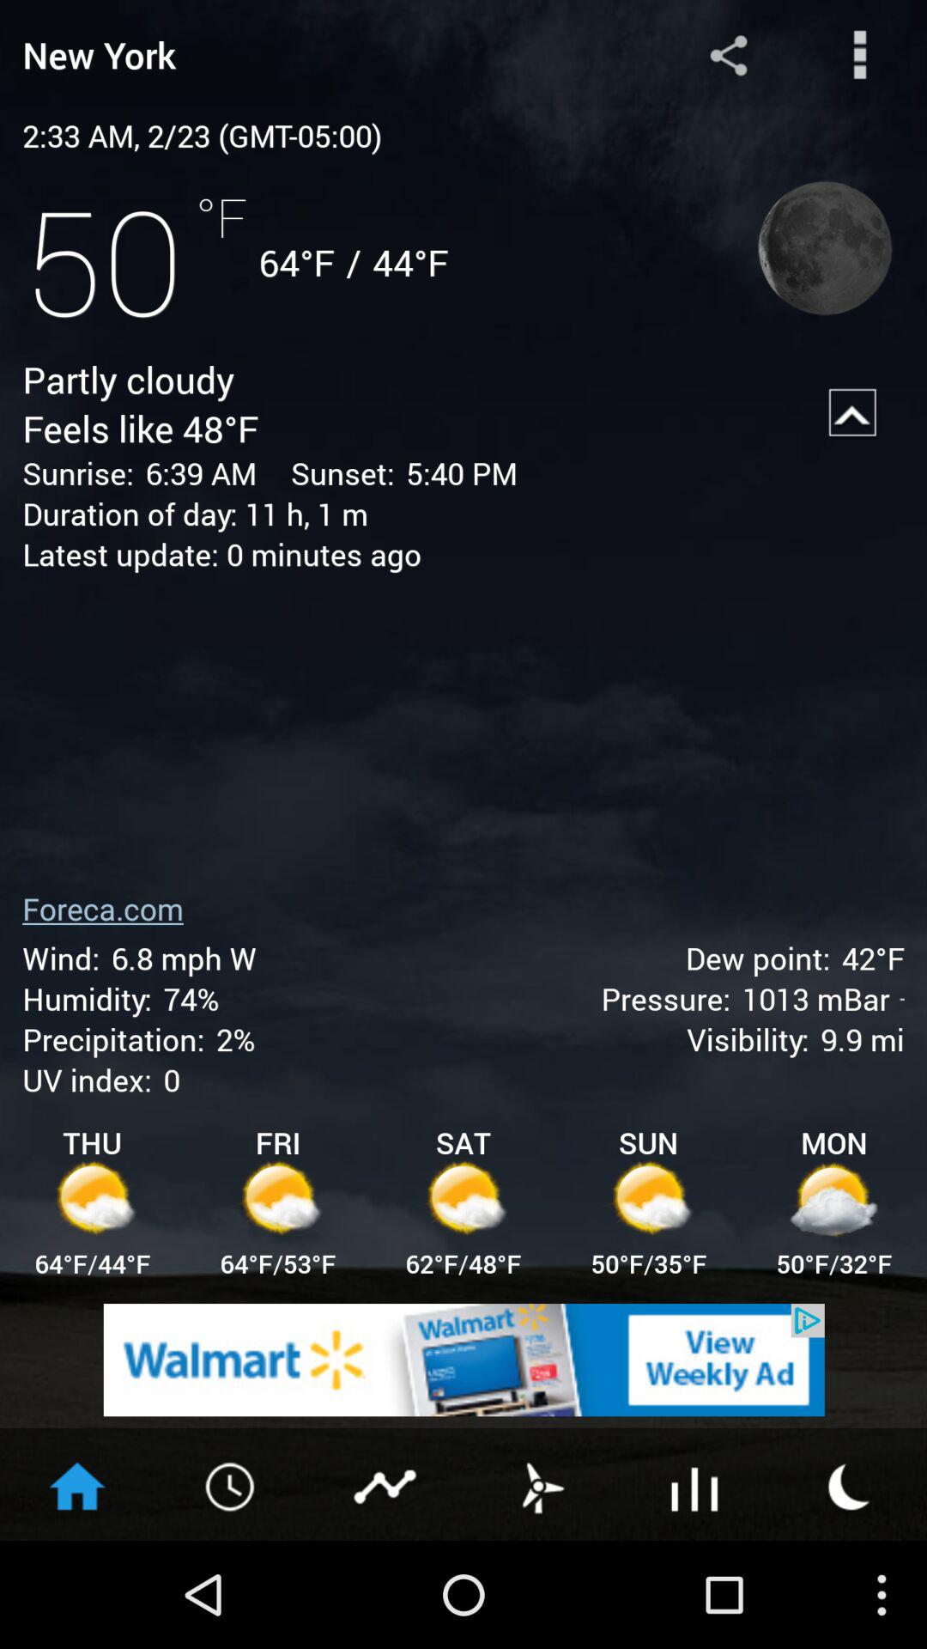  I want to click on share, so click(728, 55).